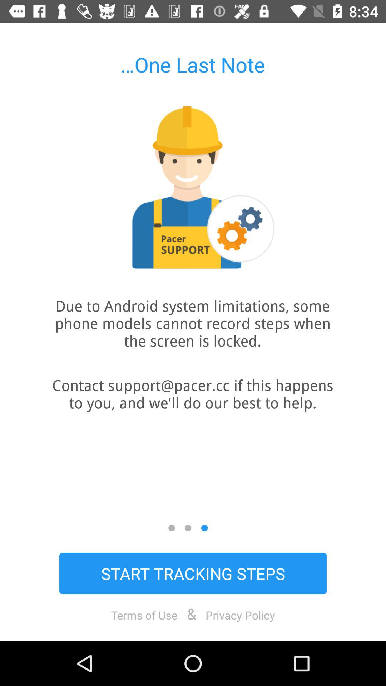 This screenshot has width=386, height=686. What do you see at coordinates (144, 615) in the screenshot?
I see `turn on icon below start tracking steps icon` at bounding box center [144, 615].